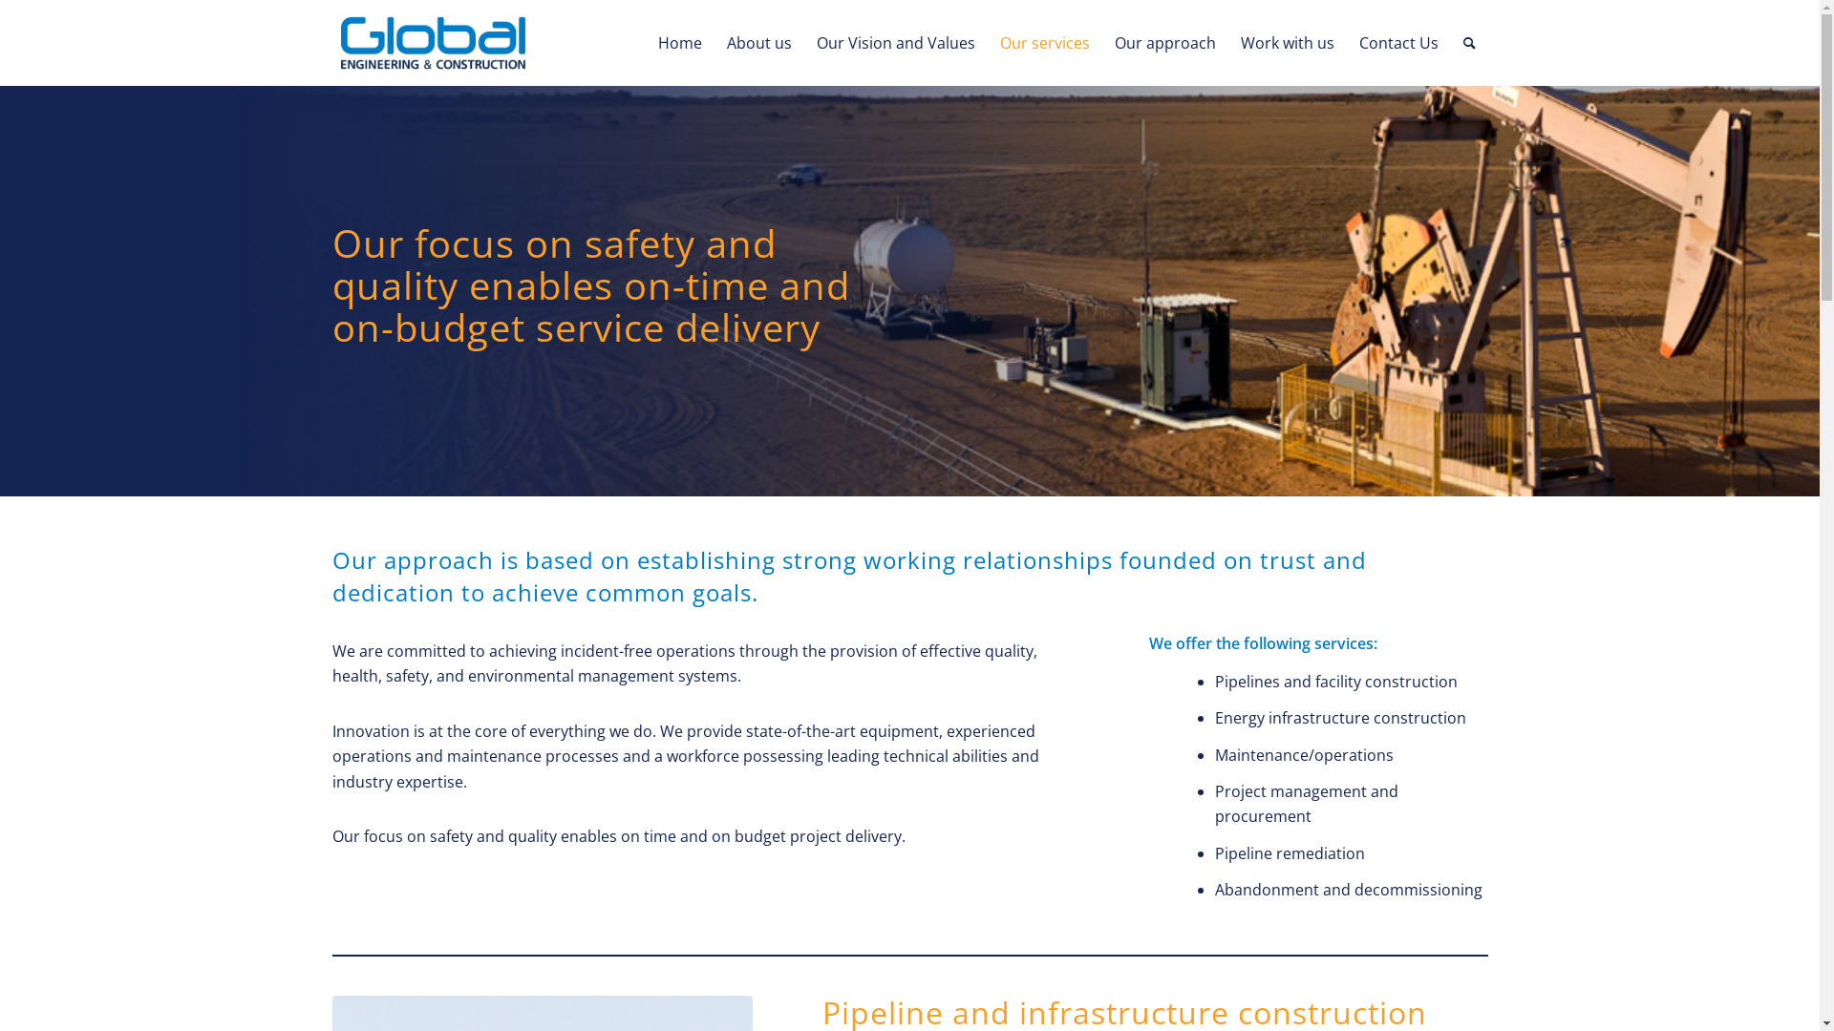 The width and height of the screenshot is (1834, 1031). What do you see at coordinates (1165, 43) in the screenshot?
I see `Our approach` at bounding box center [1165, 43].